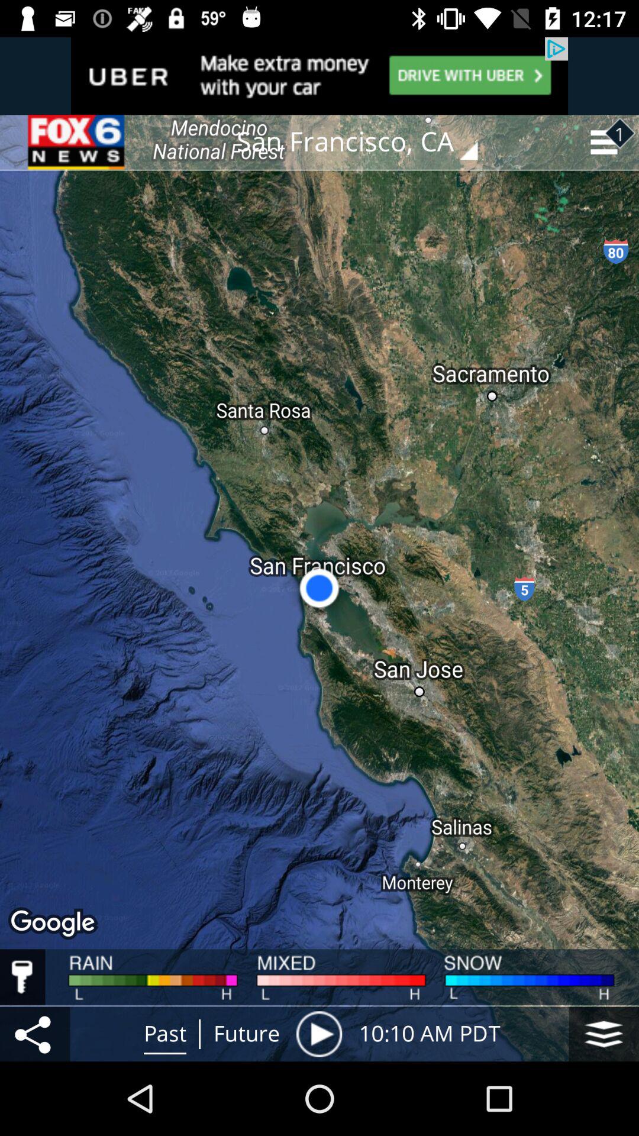 This screenshot has height=1136, width=639. Describe the element at coordinates (319, 1034) in the screenshot. I see `open icon next to the 10 10 am` at that location.